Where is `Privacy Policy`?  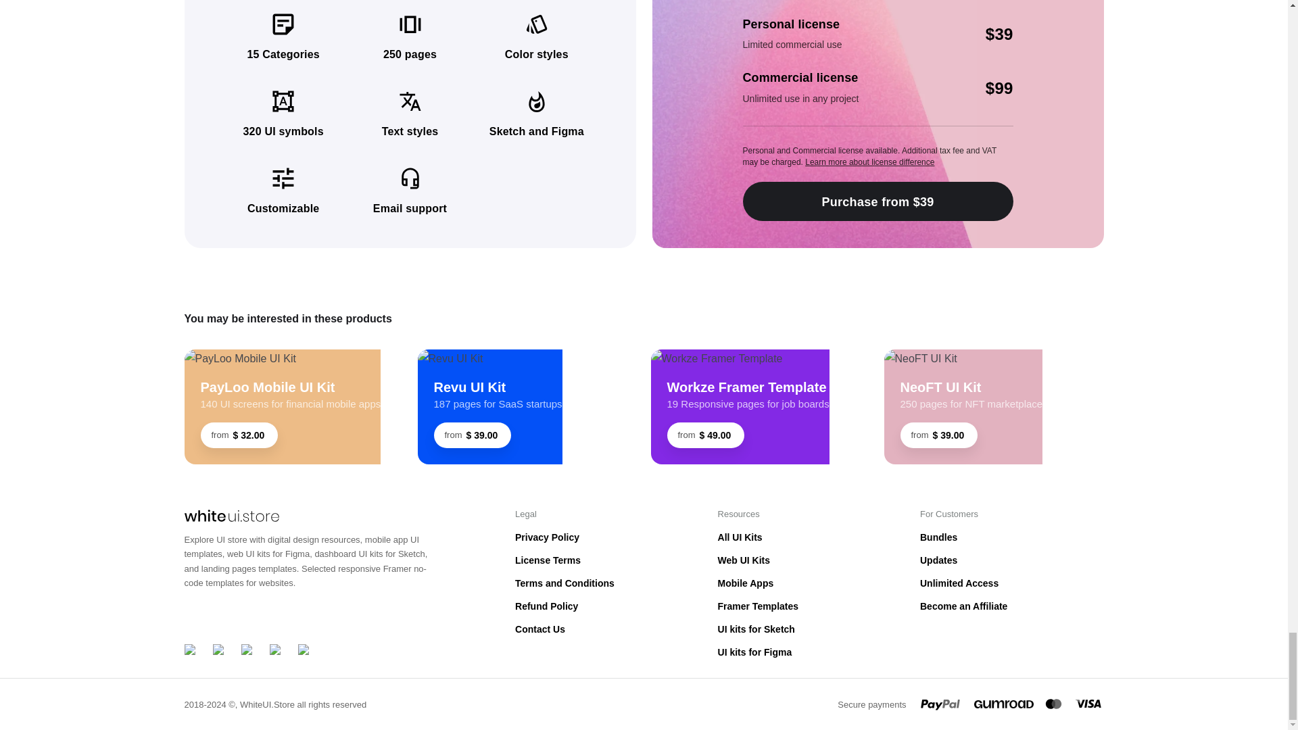 Privacy Policy is located at coordinates (564, 537).